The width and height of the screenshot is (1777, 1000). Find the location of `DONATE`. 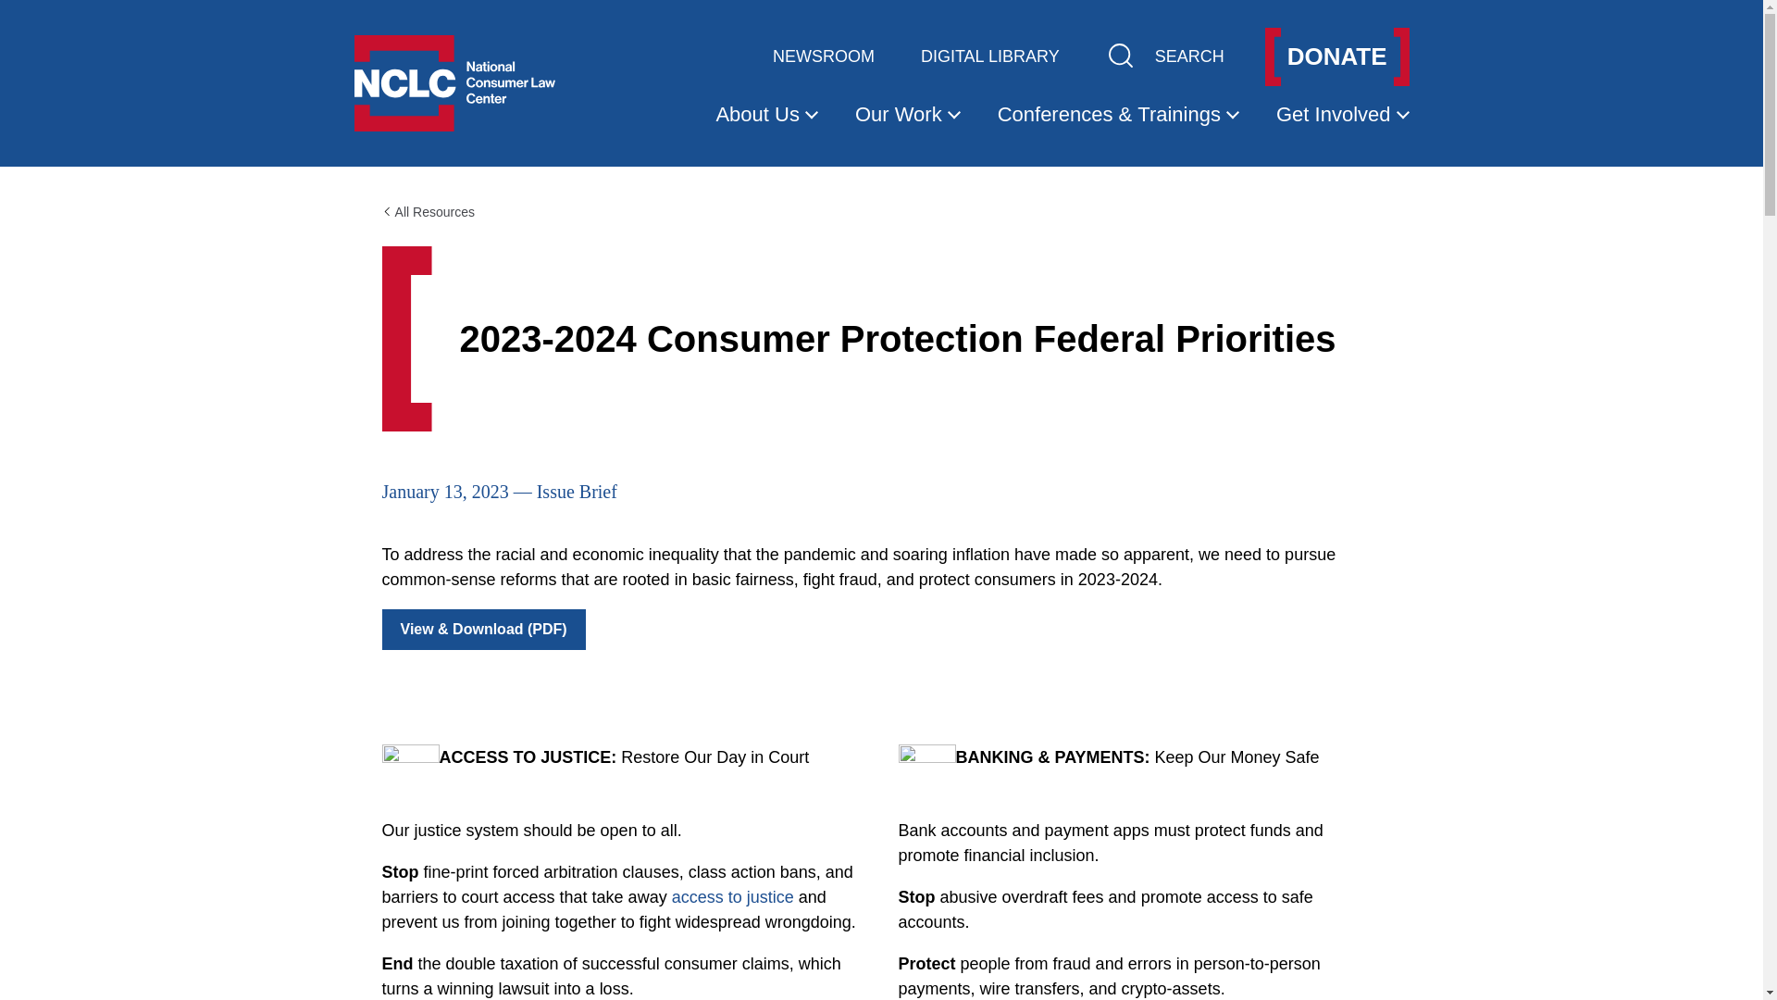

DONATE is located at coordinates (1336, 56).